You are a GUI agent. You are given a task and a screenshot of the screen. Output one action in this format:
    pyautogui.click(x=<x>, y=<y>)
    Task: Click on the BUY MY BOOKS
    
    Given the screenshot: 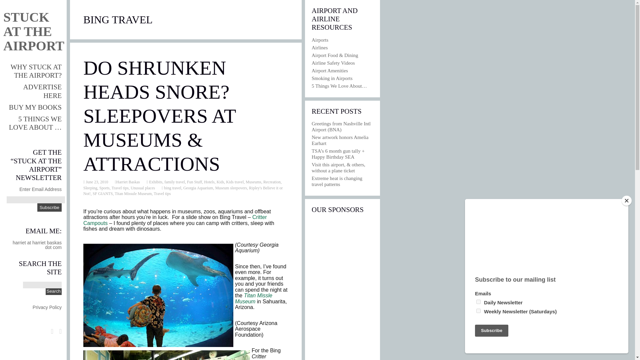 What is the action you would take?
    pyautogui.click(x=35, y=107)
    